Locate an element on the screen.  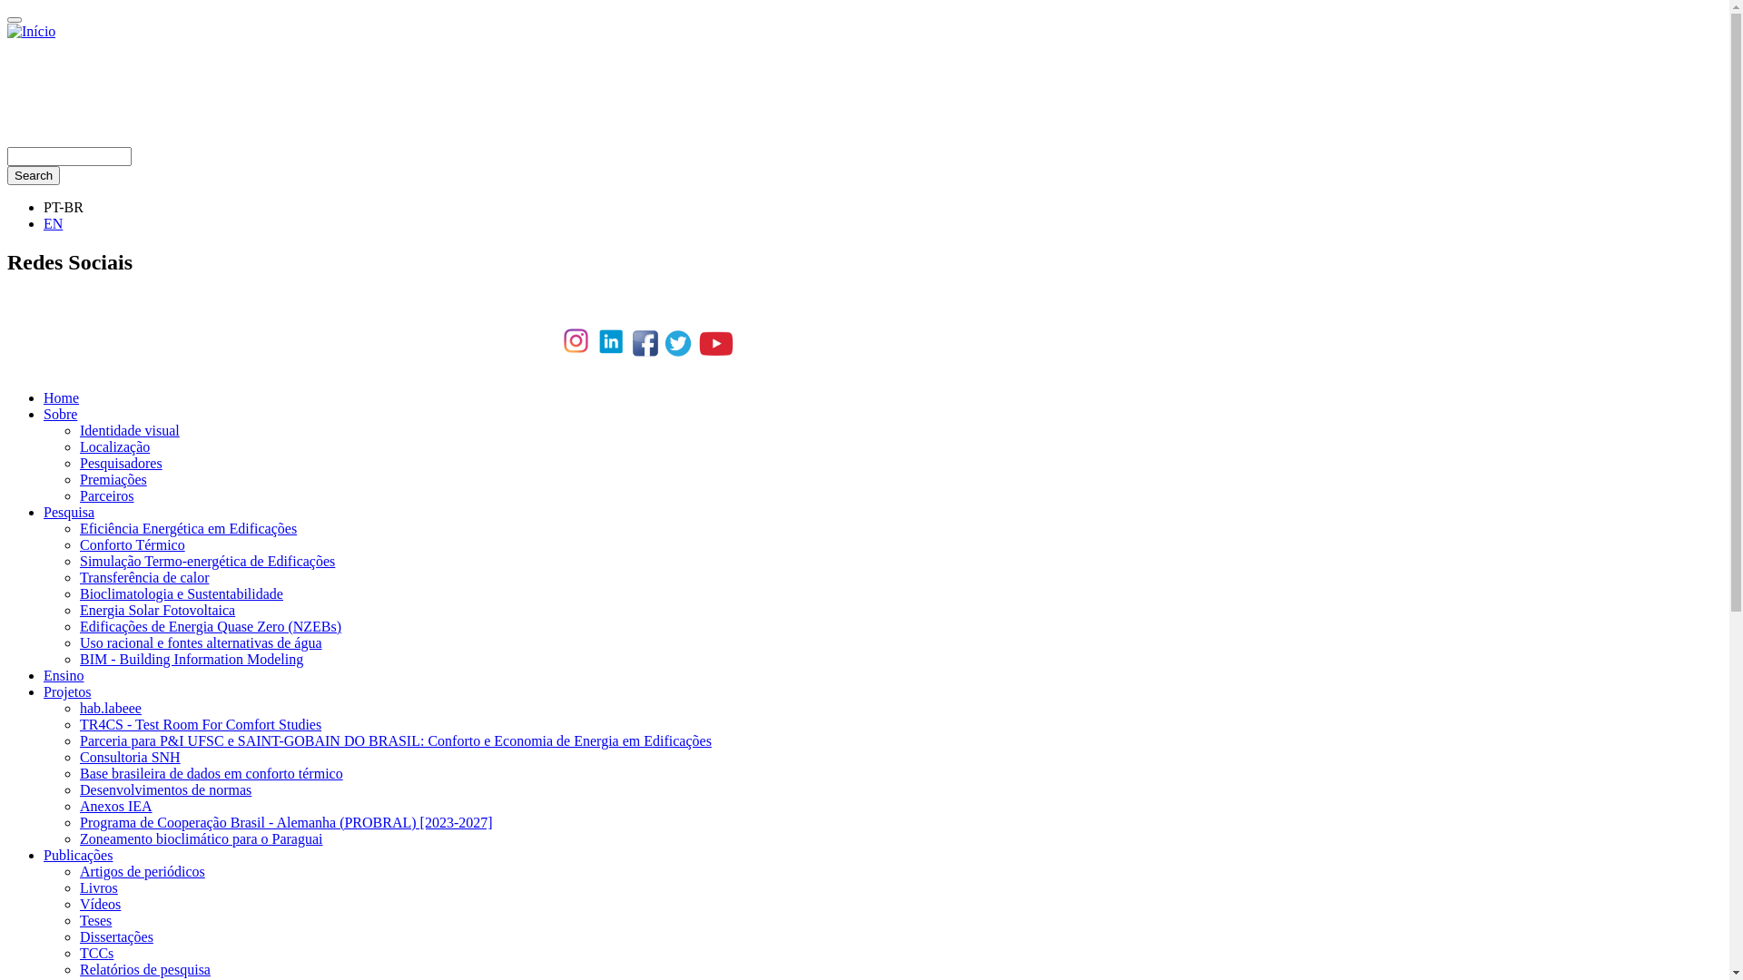
Home is located at coordinates (62, 397).